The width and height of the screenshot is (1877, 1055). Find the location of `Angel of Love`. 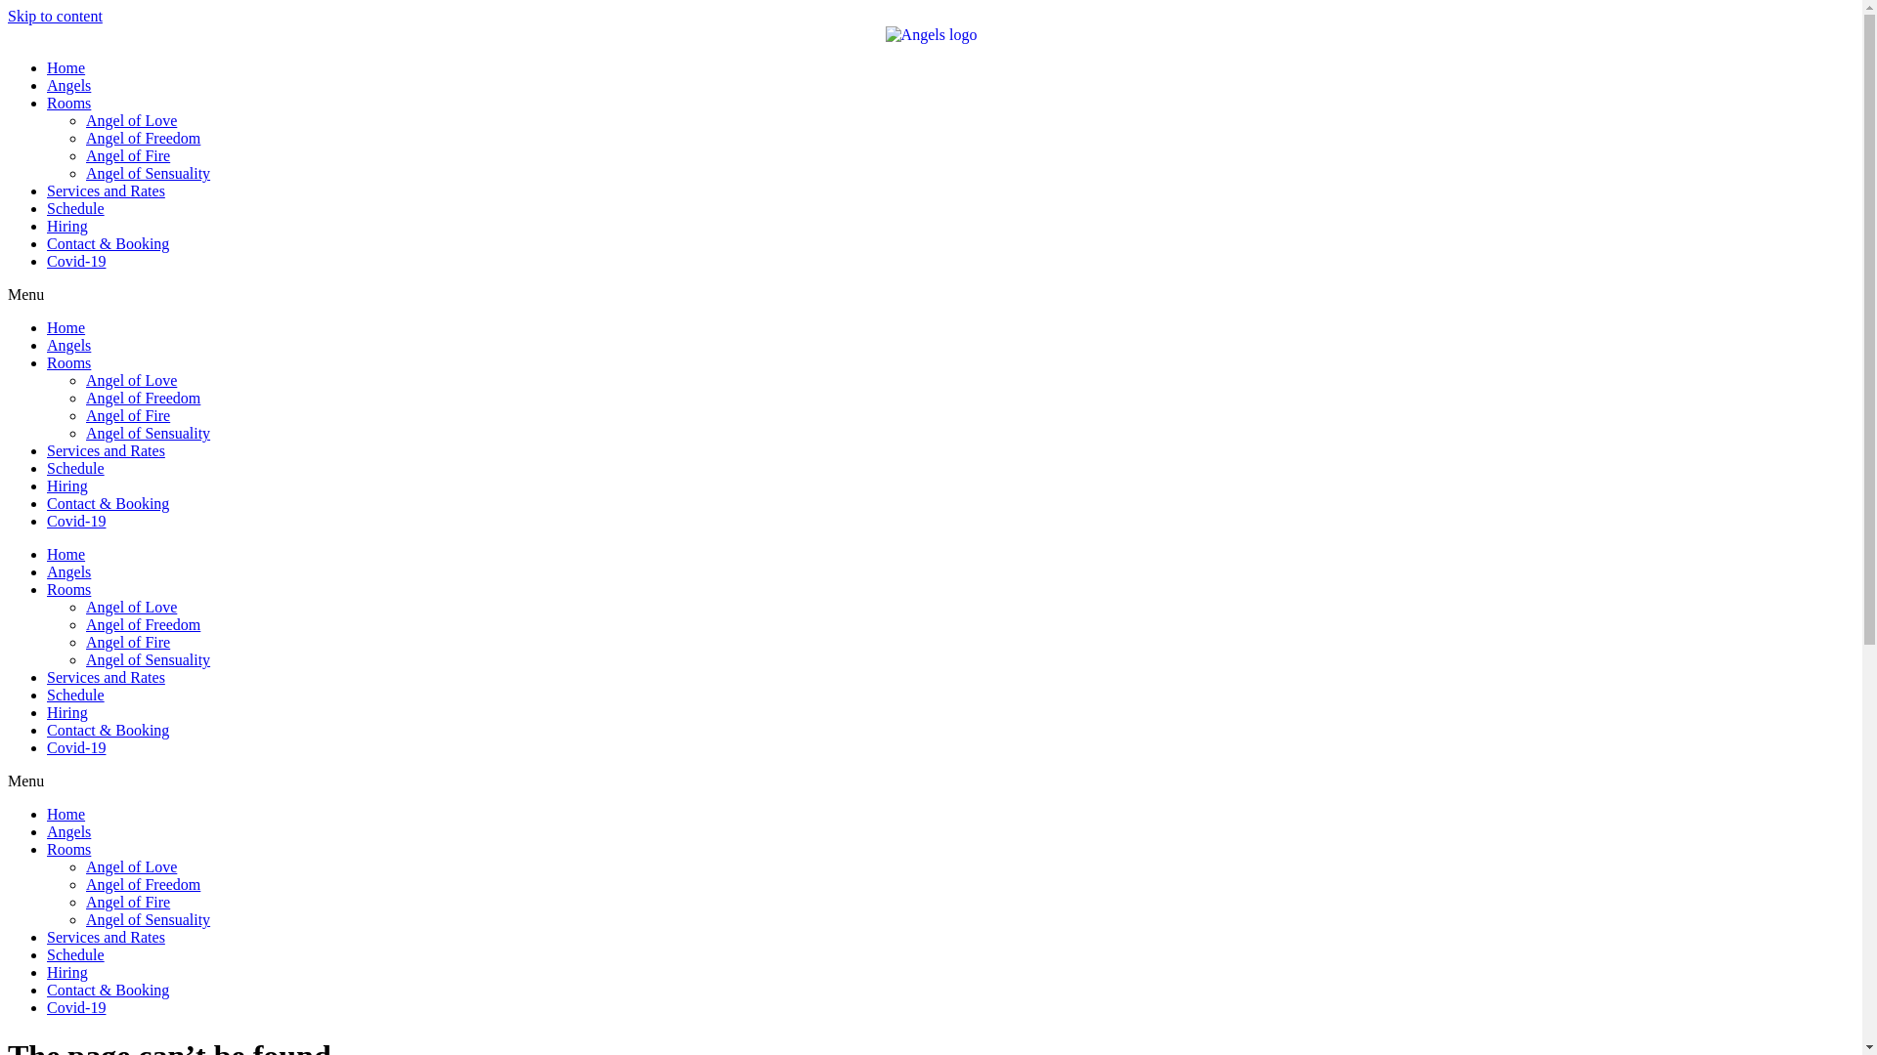

Angel of Love is located at coordinates (131, 867).